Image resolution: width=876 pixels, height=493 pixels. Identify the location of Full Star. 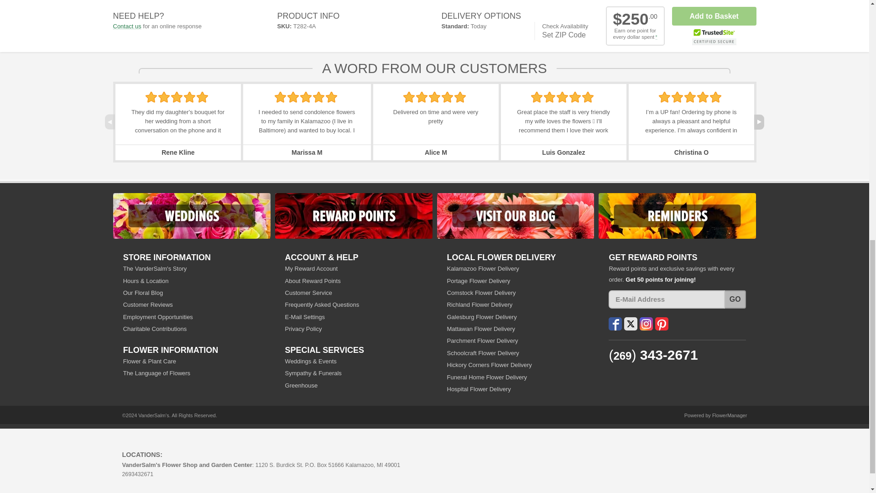
(331, 97).